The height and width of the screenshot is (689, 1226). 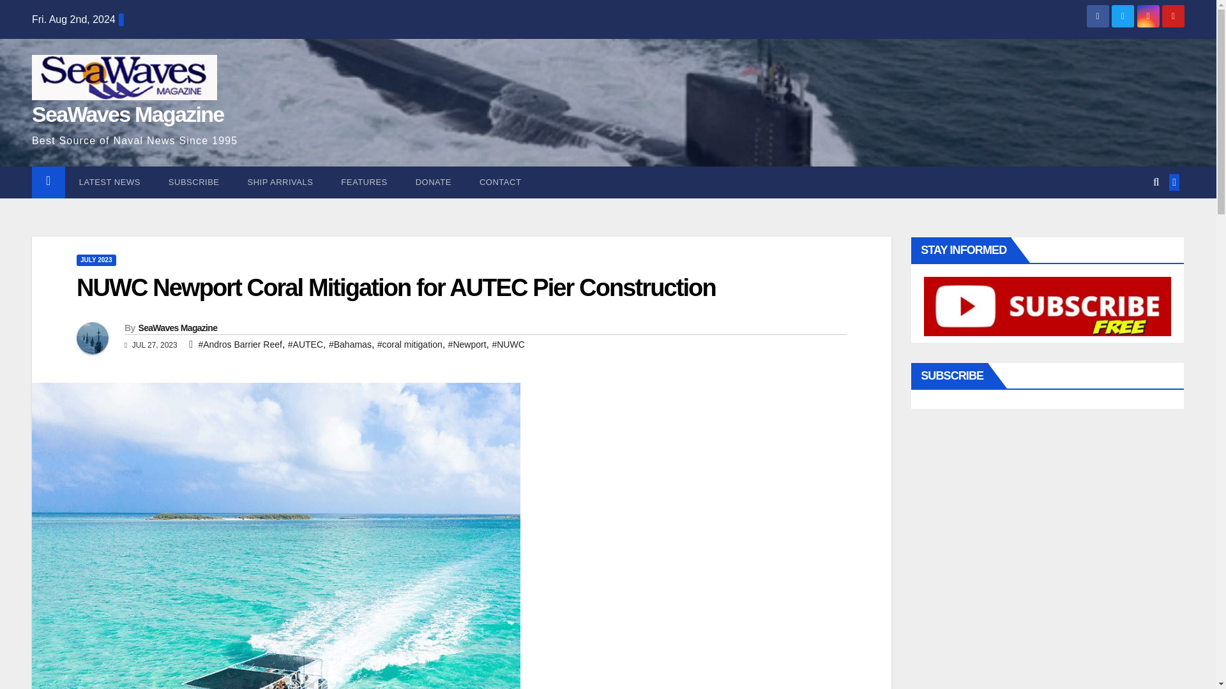 I want to click on FEATURES, so click(x=364, y=182).